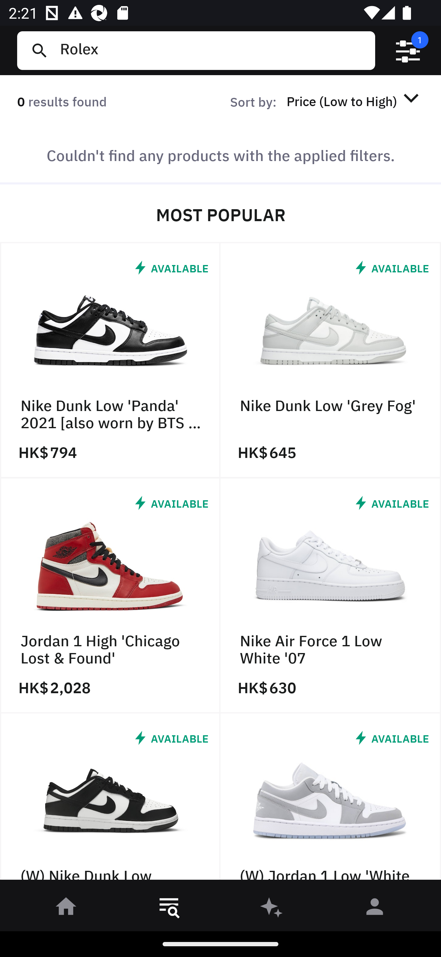 The height and width of the screenshot is (957, 441). Describe the element at coordinates (213, 50) in the screenshot. I see `Rolex` at that location.